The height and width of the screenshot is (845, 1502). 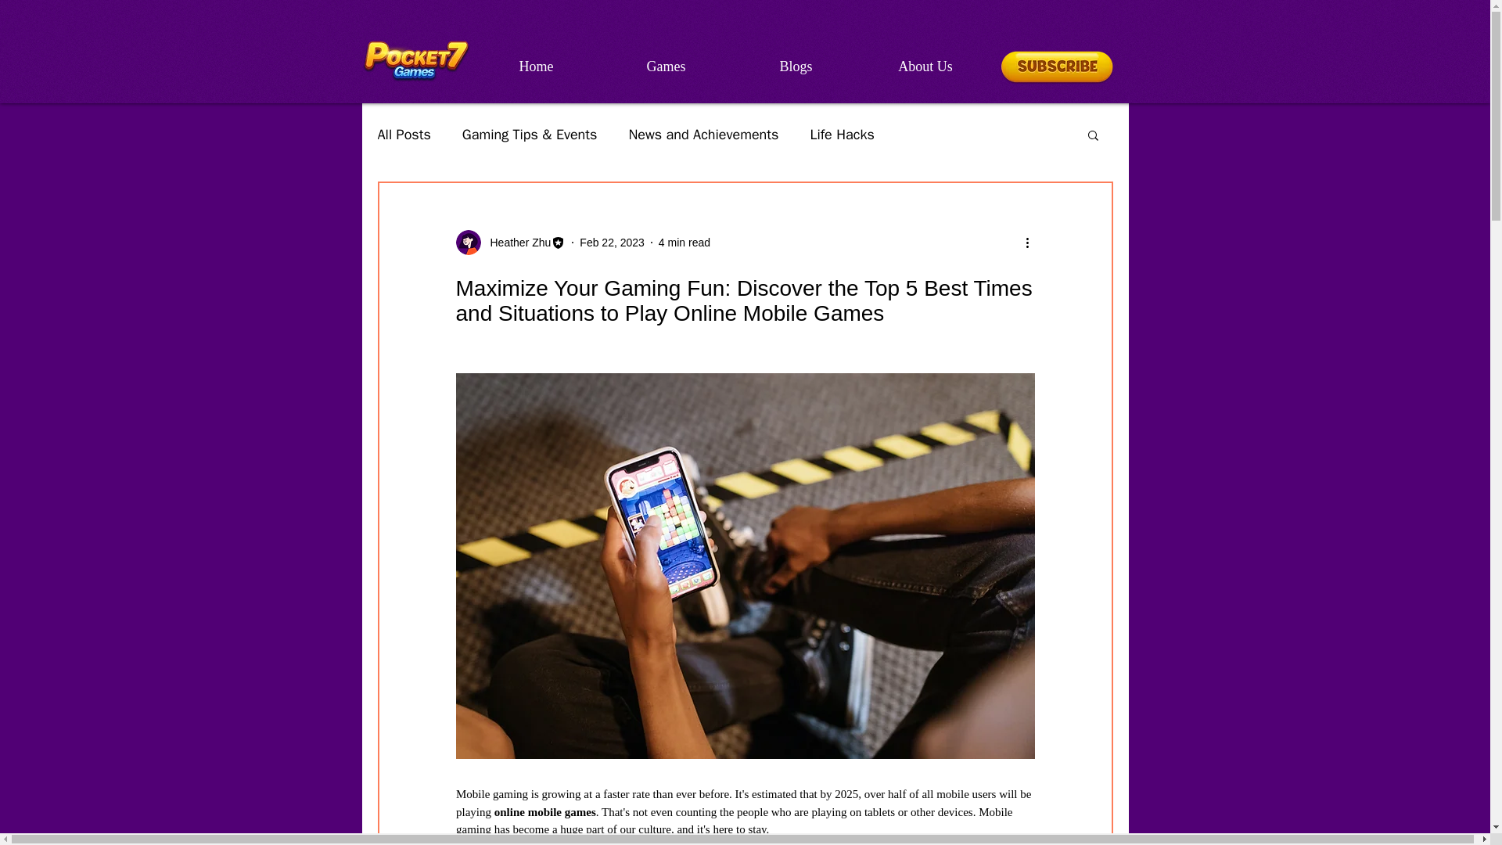 What do you see at coordinates (795, 66) in the screenshot?
I see `Blogs` at bounding box center [795, 66].